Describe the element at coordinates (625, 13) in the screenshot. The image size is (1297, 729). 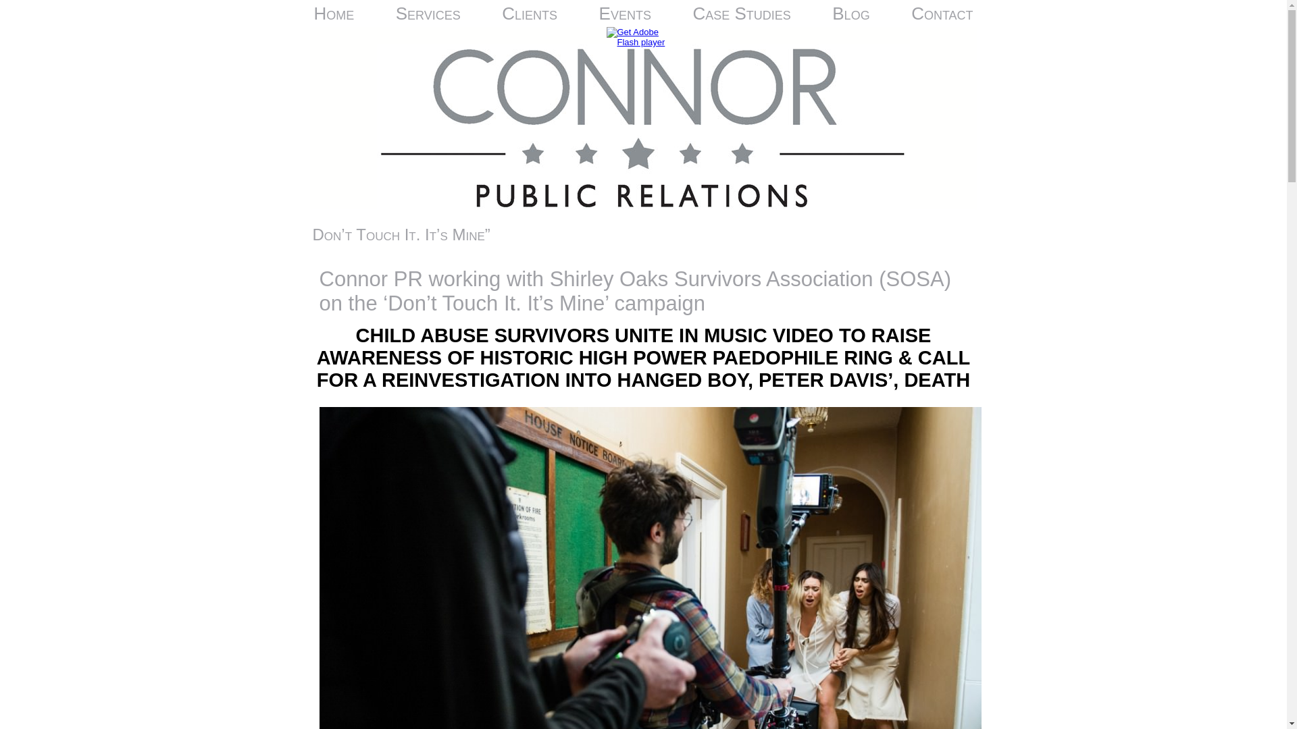
I see `Events` at that location.